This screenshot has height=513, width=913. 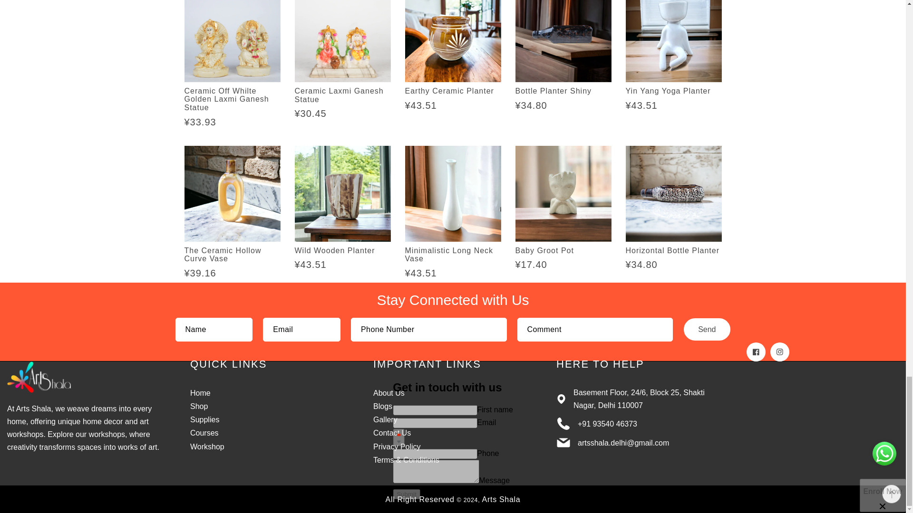 I want to click on workshop, so click(x=207, y=446).